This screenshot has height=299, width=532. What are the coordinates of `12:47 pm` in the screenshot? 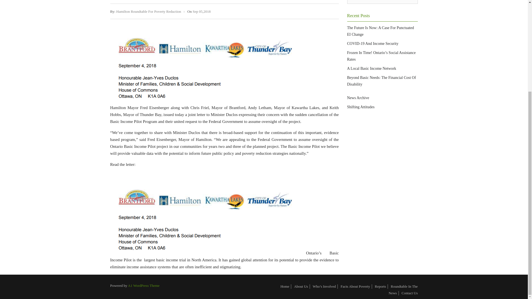 It's located at (202, 11).